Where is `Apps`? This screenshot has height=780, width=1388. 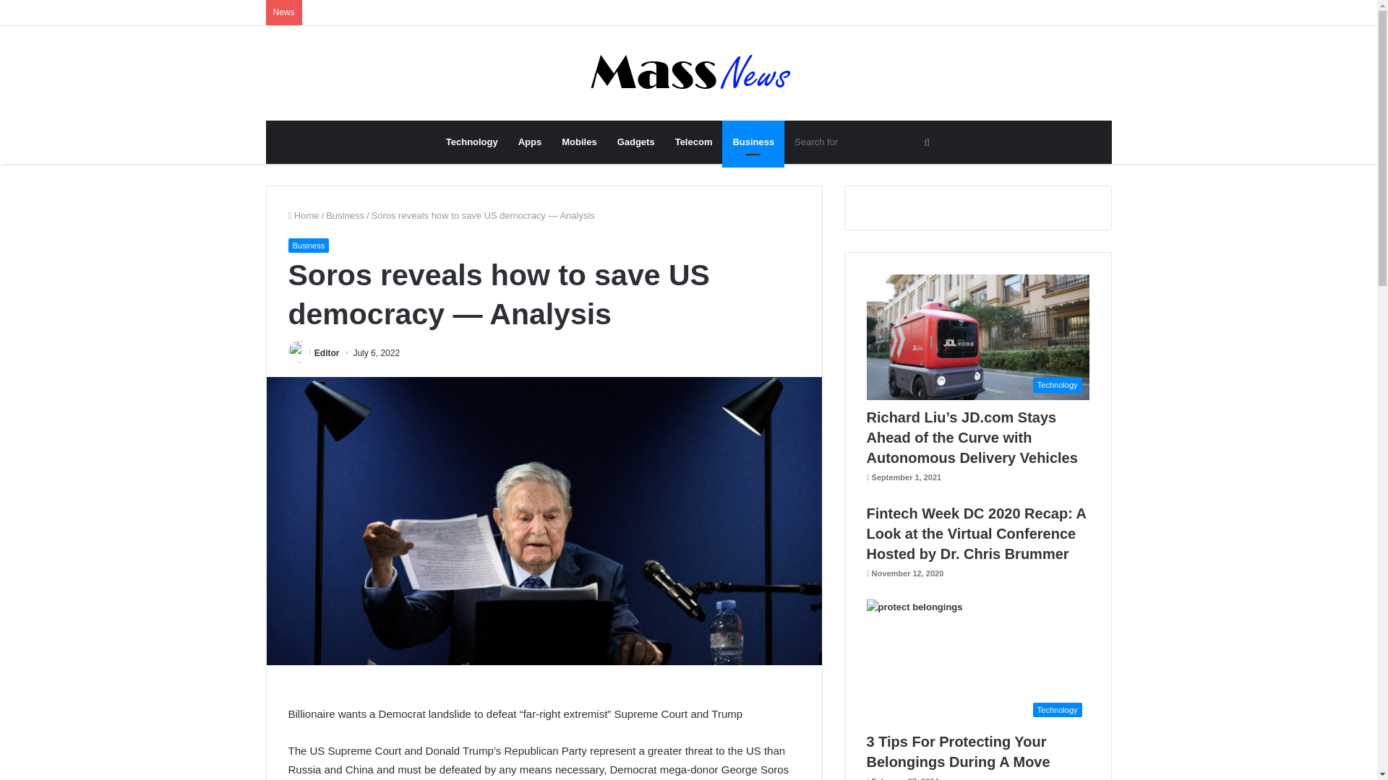
Apps is located at coordinates (530, 142).